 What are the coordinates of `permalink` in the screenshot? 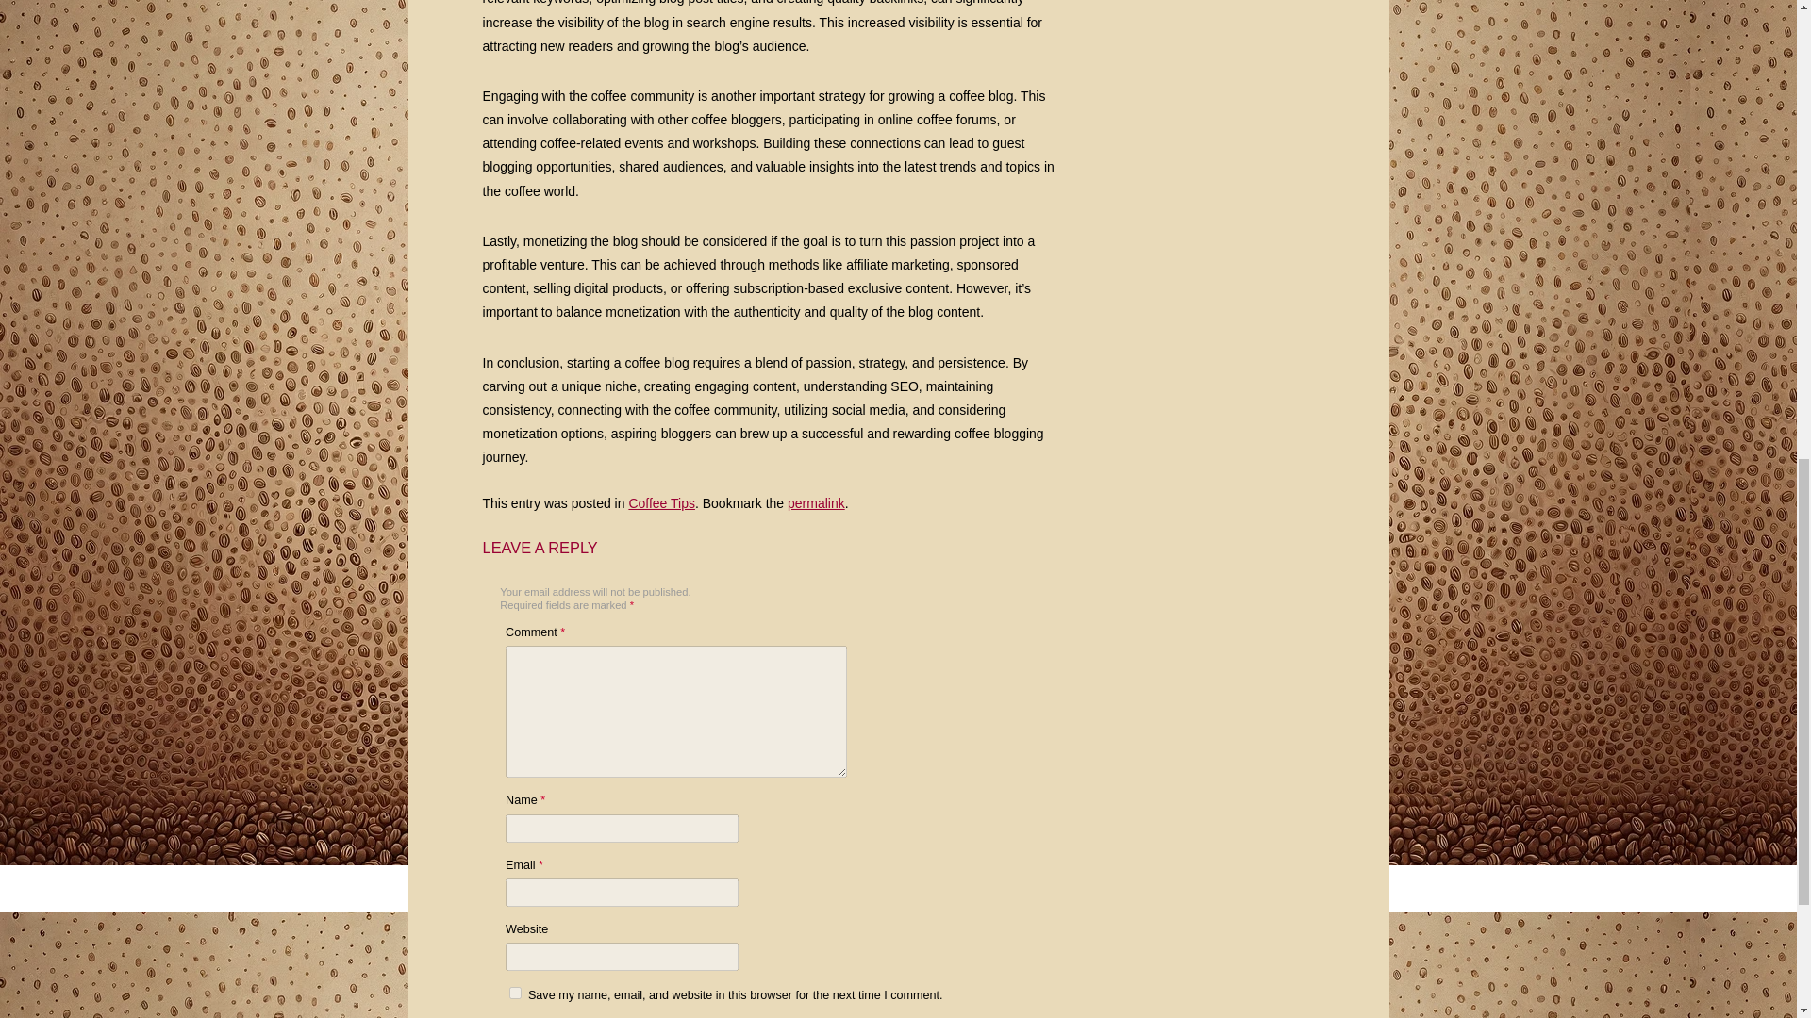 It's located at (817, 503).